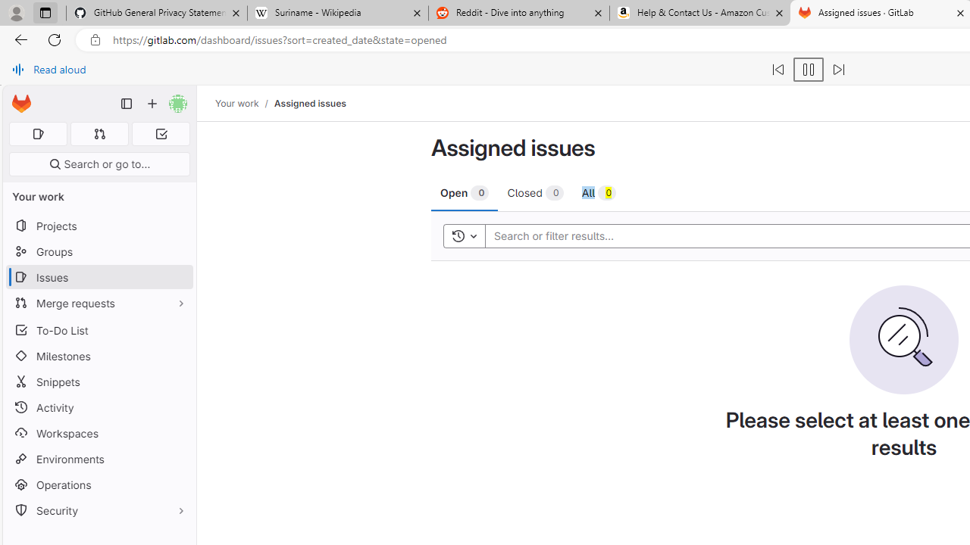 Image resolution: width=970 pixels, height=545 pixels. What do you see at coordinates (99, 251) in the screenshot?
I see `Groups` at bounding box center [99, 251].